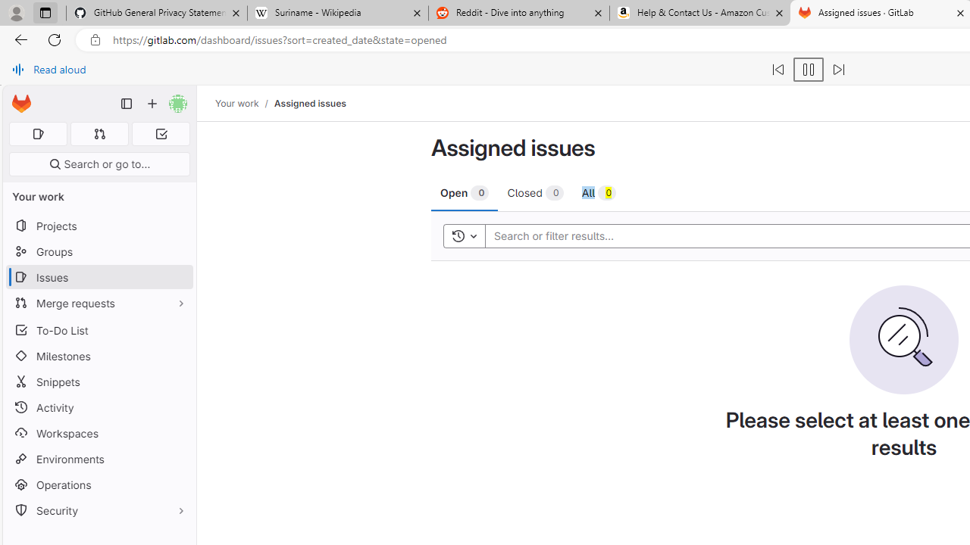 Image resolution: width=970 pixels, height=545 pixels. What do you see at coordinates (99, 251) in the screenshot?
I see `Groups` at bounding box center [99, 251].